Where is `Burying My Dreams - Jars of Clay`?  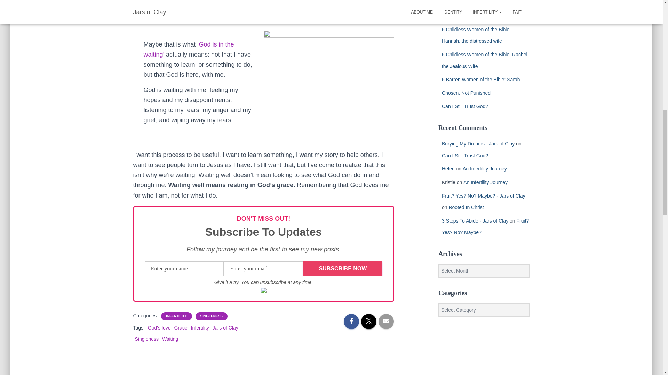
Burying My Dreams - Jars of Clay is located at coordinates (478, 144).